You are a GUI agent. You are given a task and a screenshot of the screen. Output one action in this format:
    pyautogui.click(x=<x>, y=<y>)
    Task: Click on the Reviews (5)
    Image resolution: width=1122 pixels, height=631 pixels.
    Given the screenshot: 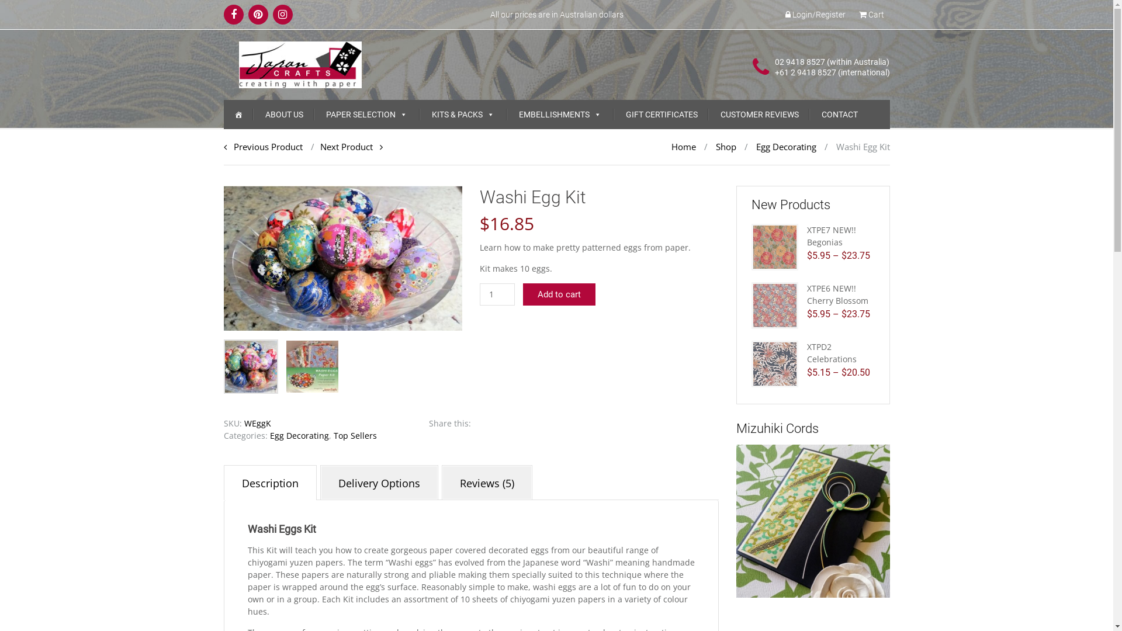 What is the action you would take?
    pyautogui.click(x=486, y=483)
    